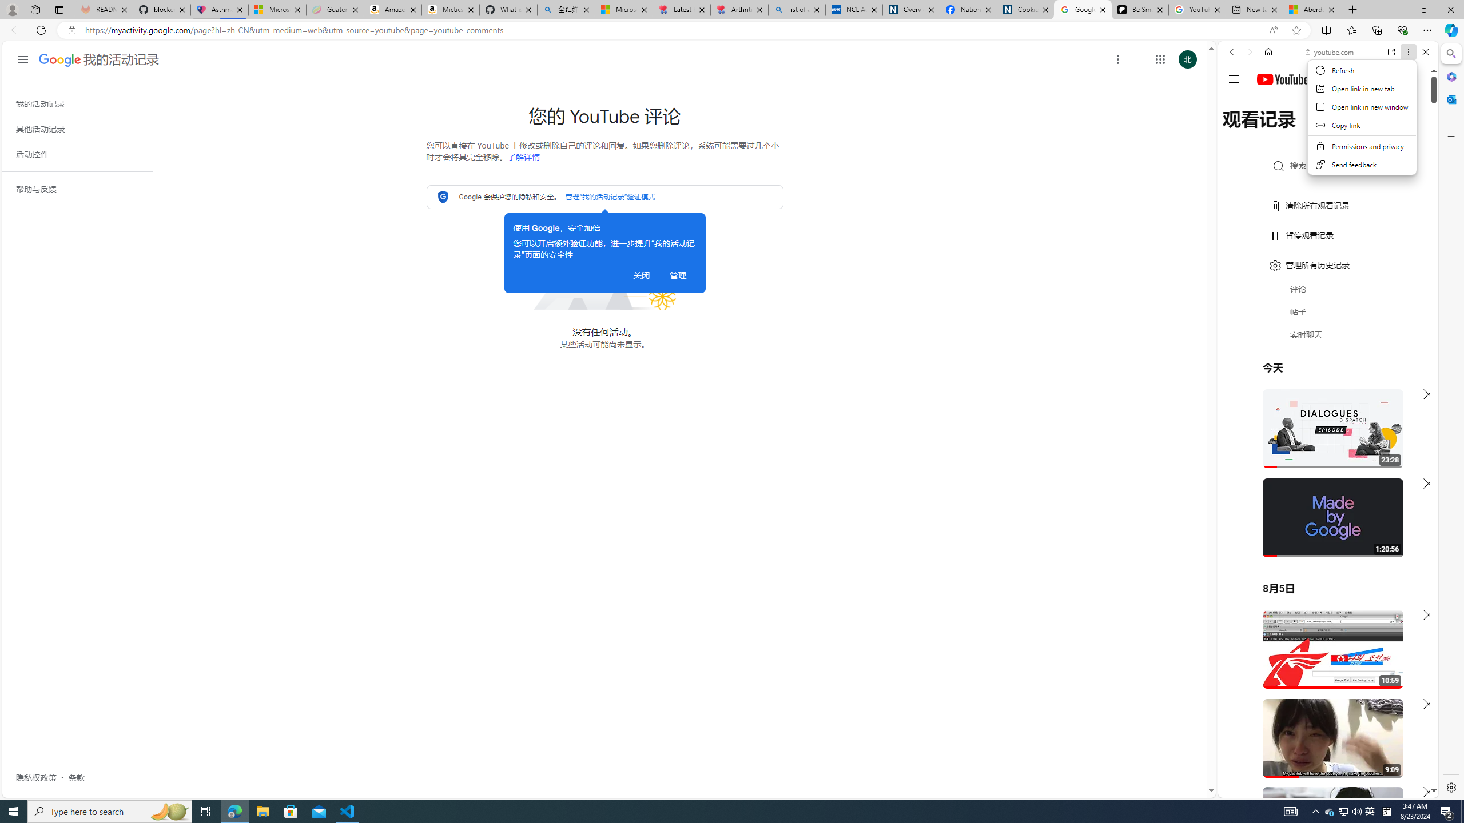 The image size is (1464, 823). I want to click on Music, so click(1328, 310).